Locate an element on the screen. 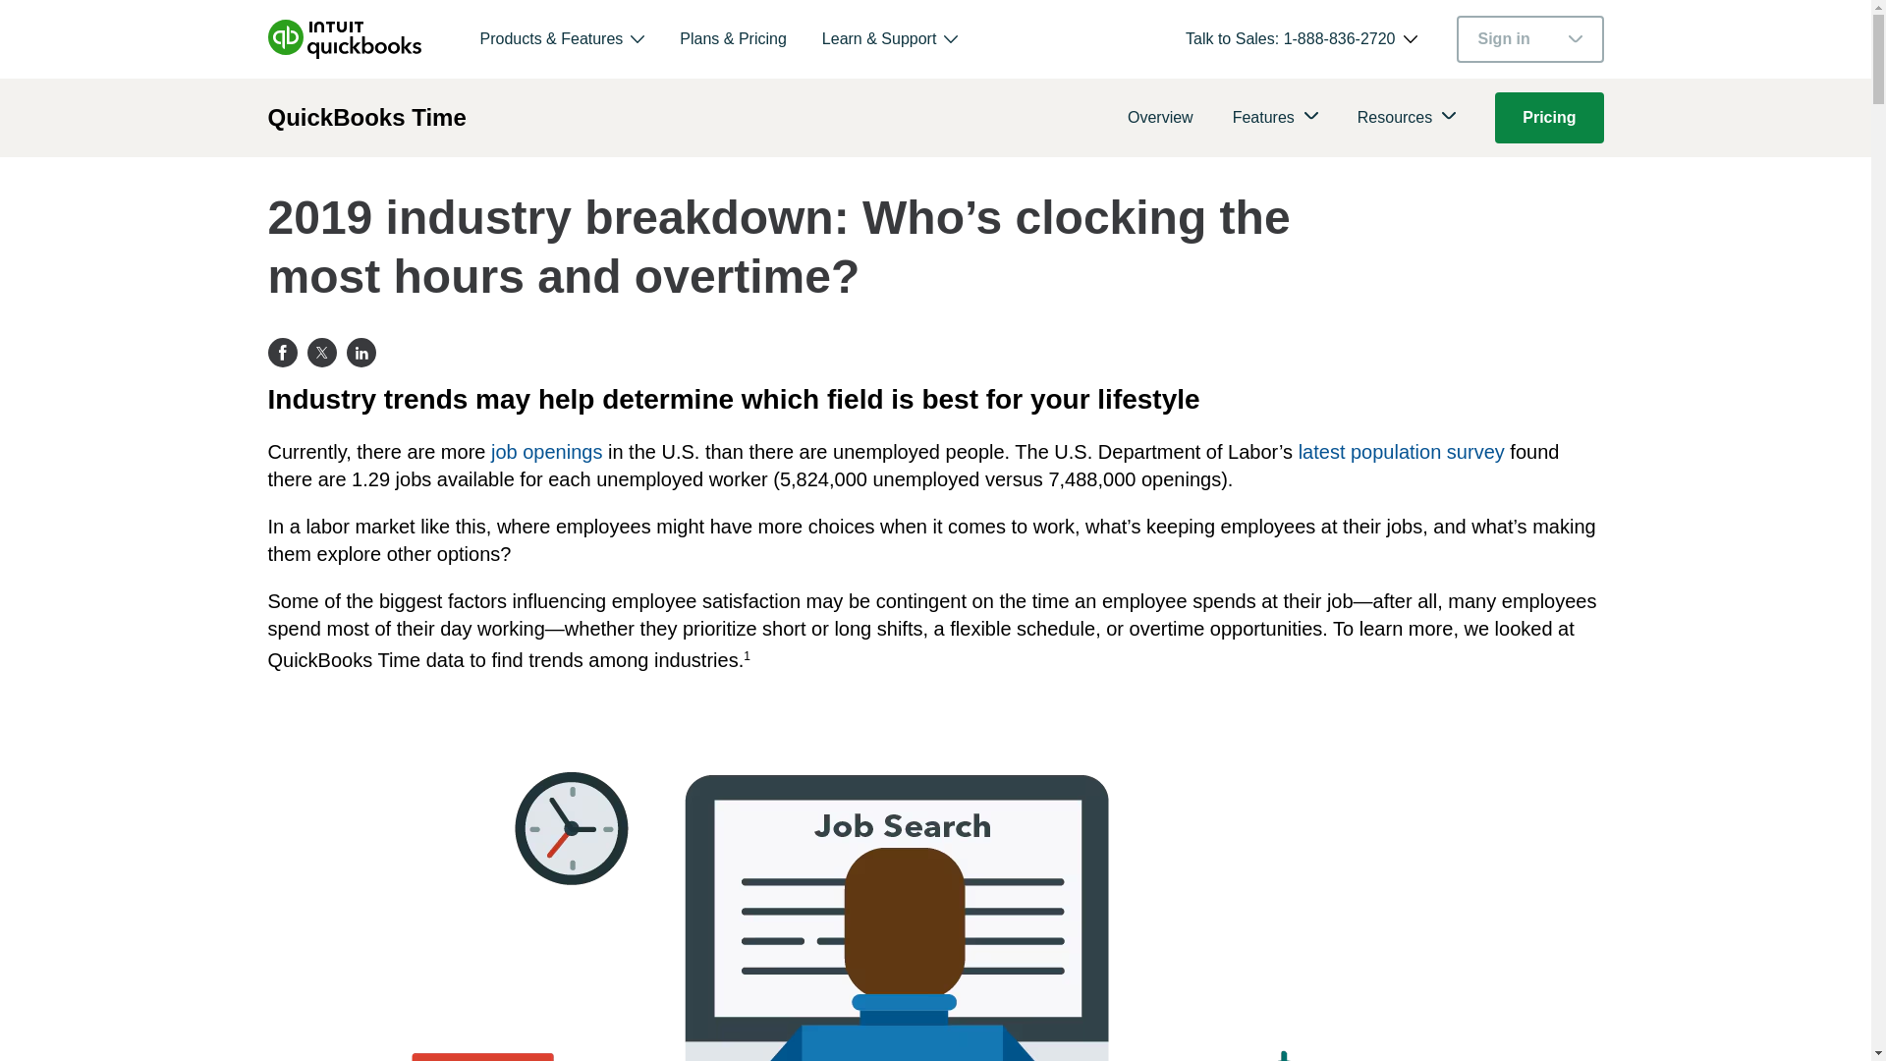 This screenshot has width=1886, height=1061. Overview is located at coordinates (1161, 118).